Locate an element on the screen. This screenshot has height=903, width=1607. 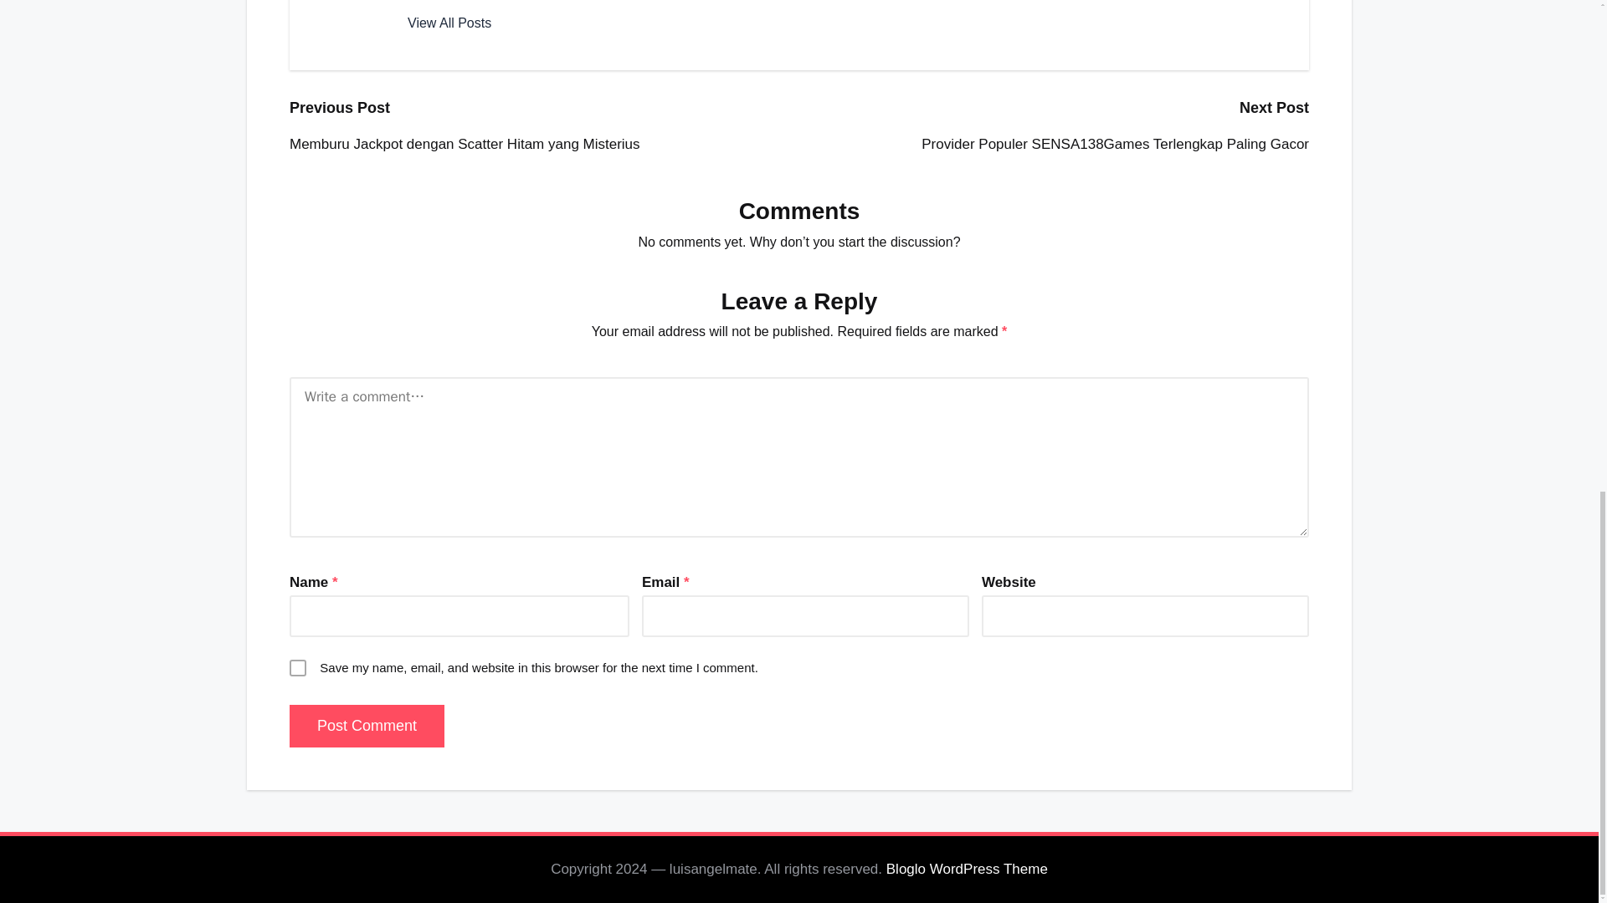
Provider Populer SENSA138Games Terlengkap Paling Gacor is located at coordinates (1054, 144).